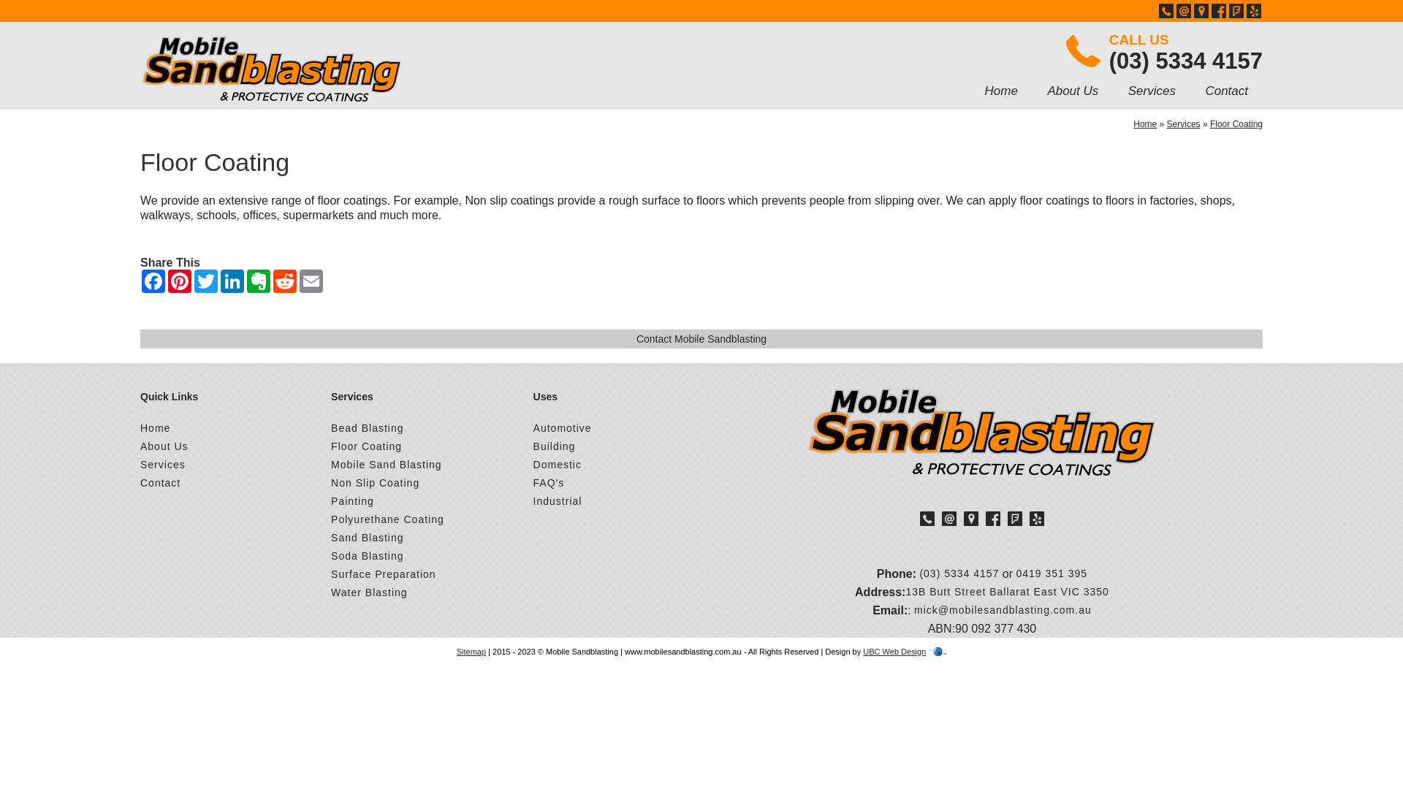 Image resolution: width=1403 pixels, height=789 pixels. What do you see at coordinates (982, 432) in the screenshot?
I see `Mobile Sandblasting` at bounding box center [982, 432].